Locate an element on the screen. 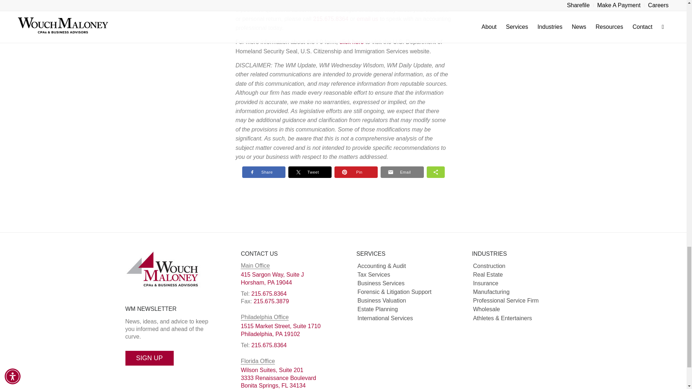  click here is located at coordinates (352, 42).